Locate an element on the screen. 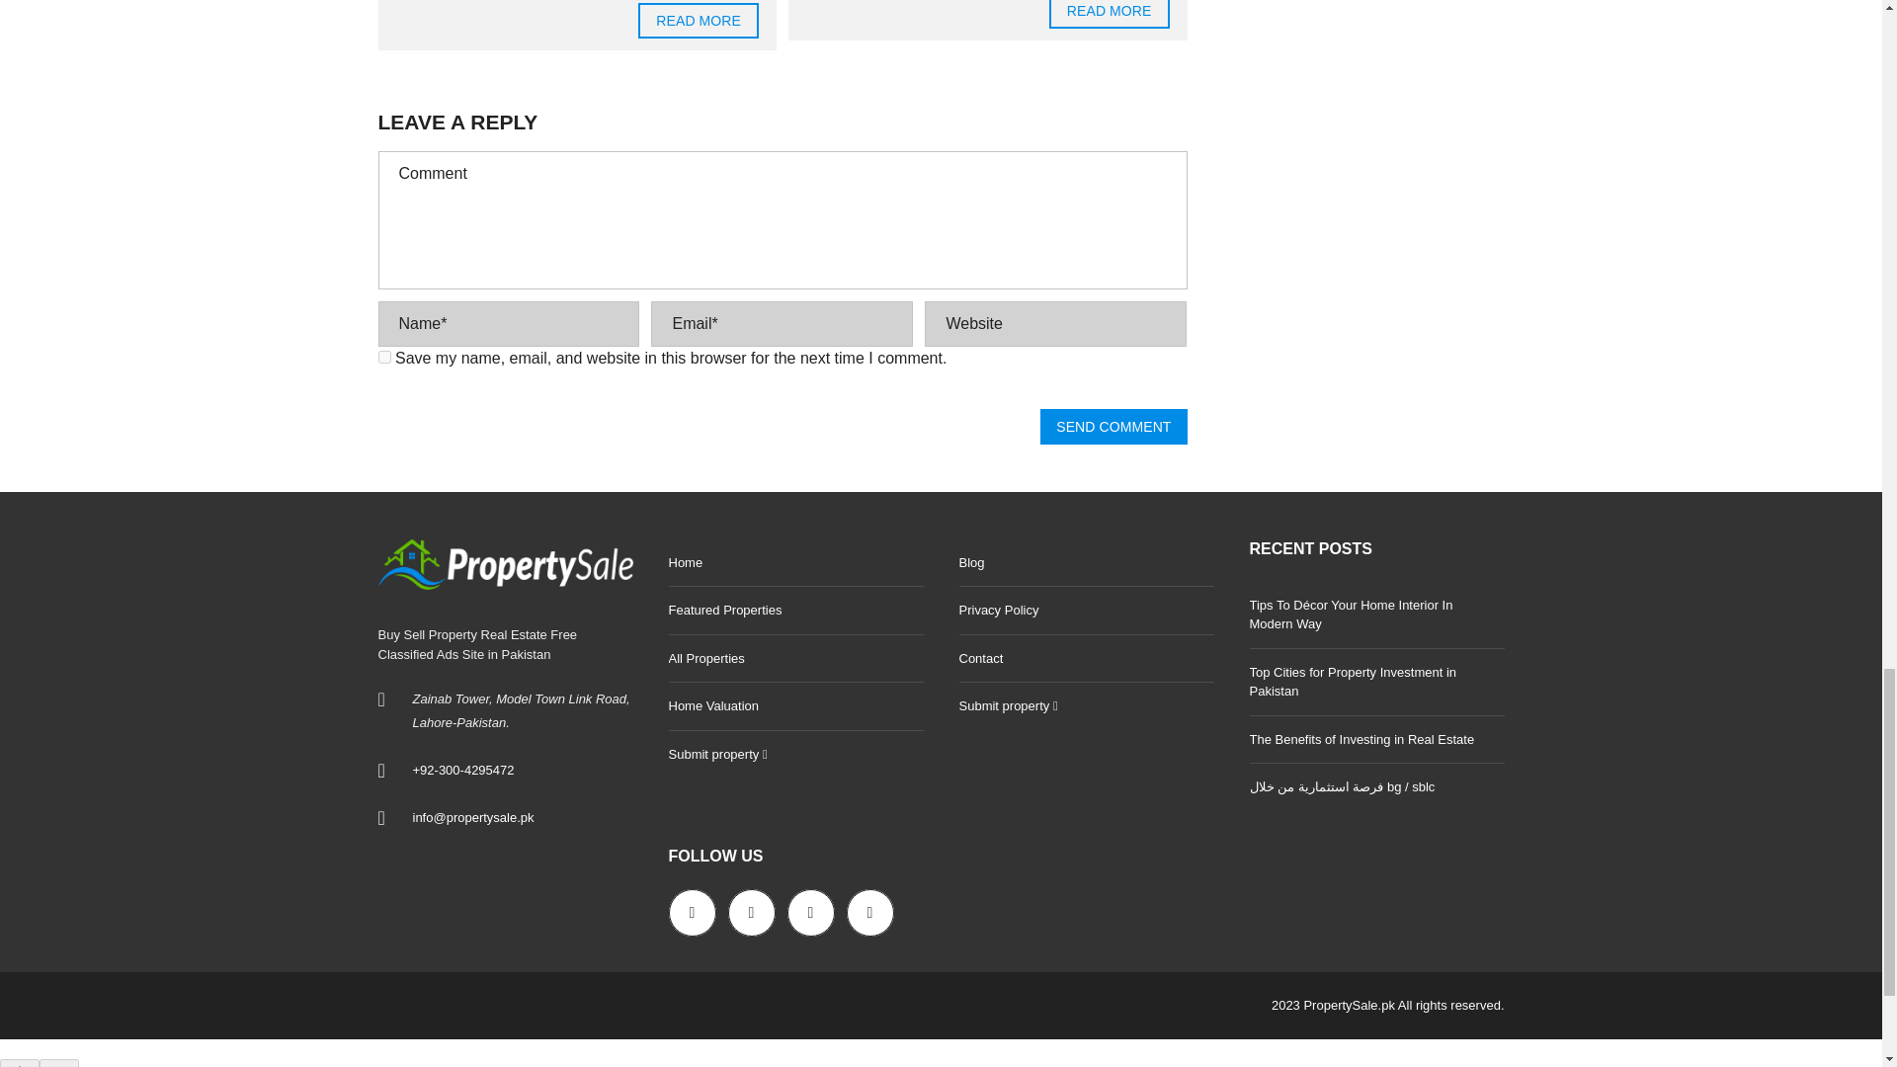  READ MORE is located at coordinates (698, 20).